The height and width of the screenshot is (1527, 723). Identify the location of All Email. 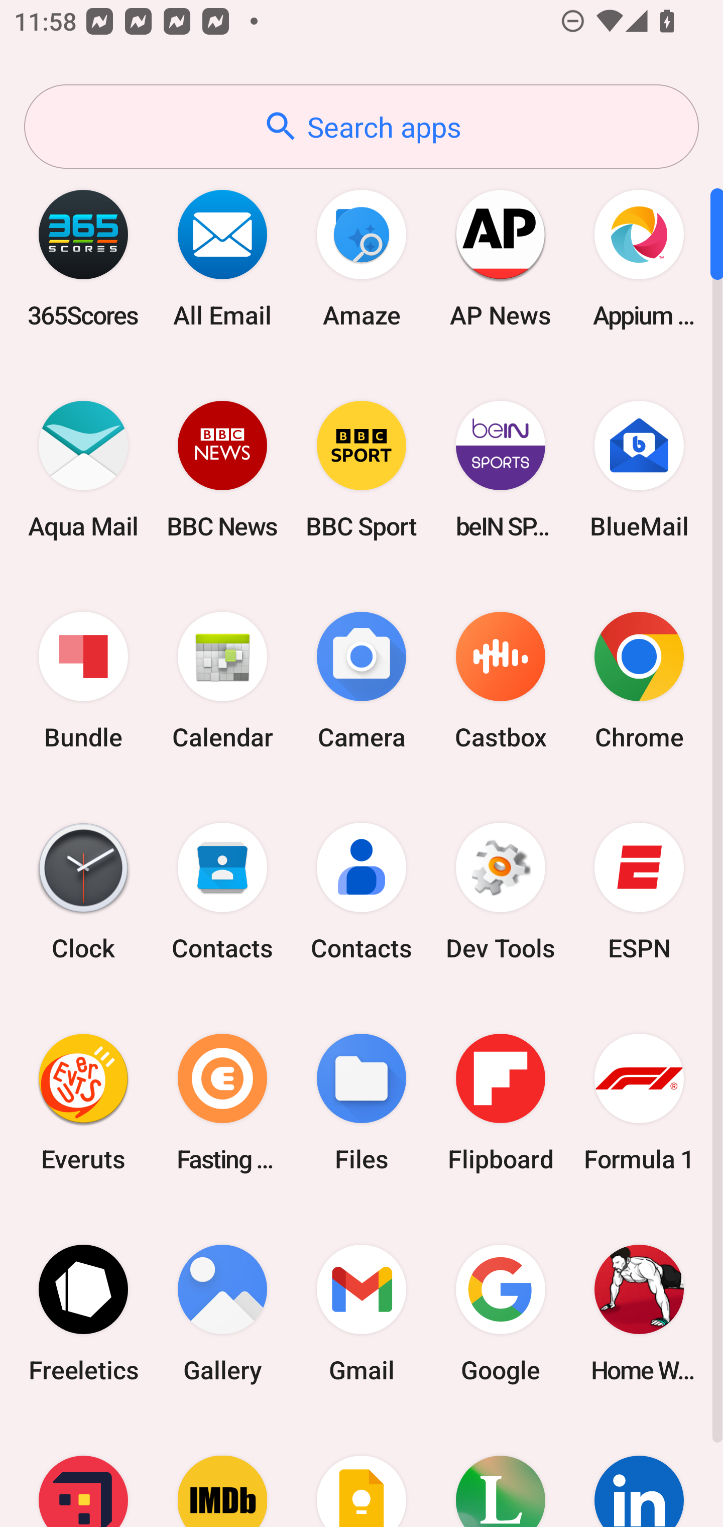
(222, 258).